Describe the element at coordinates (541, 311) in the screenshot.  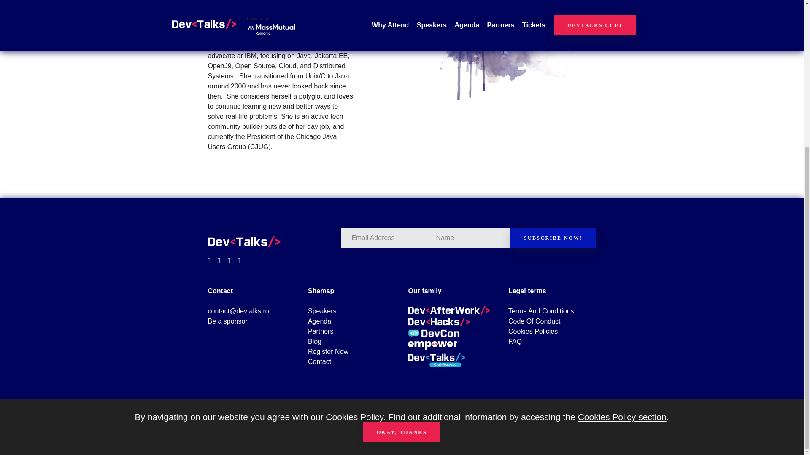
I see `Terms And Conditions` at that location.